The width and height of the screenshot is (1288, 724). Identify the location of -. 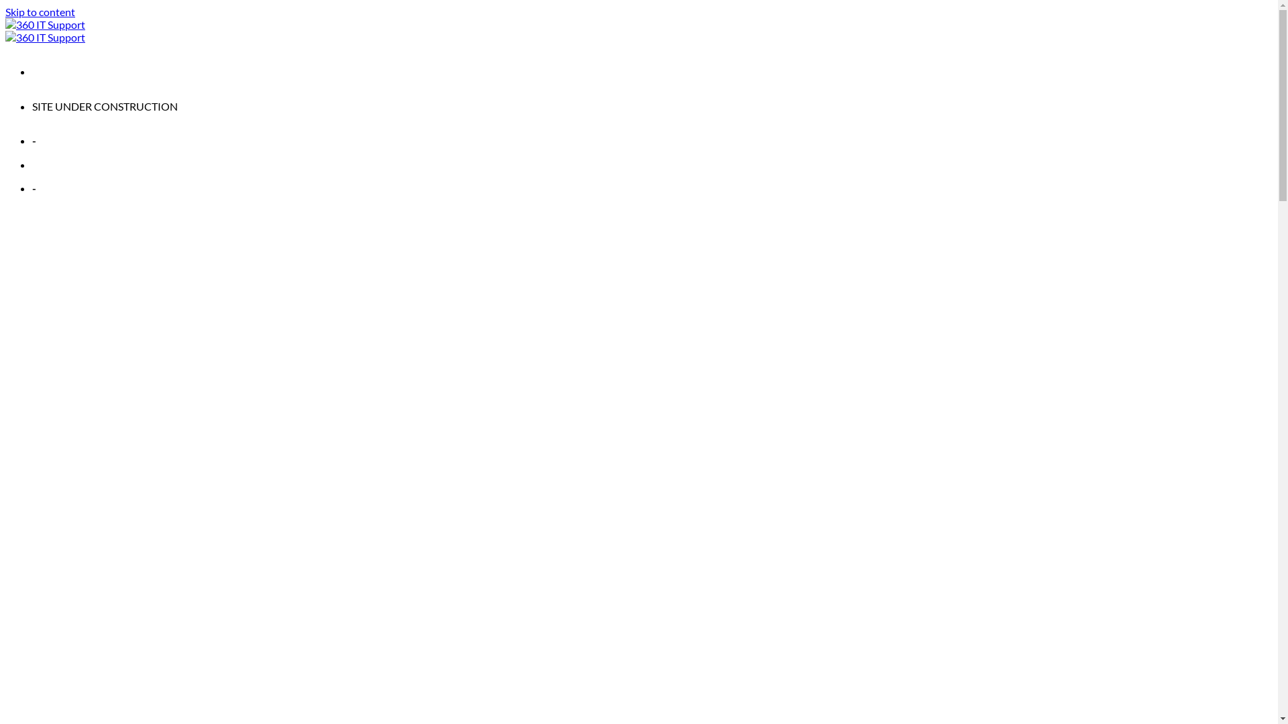
(34, 141).